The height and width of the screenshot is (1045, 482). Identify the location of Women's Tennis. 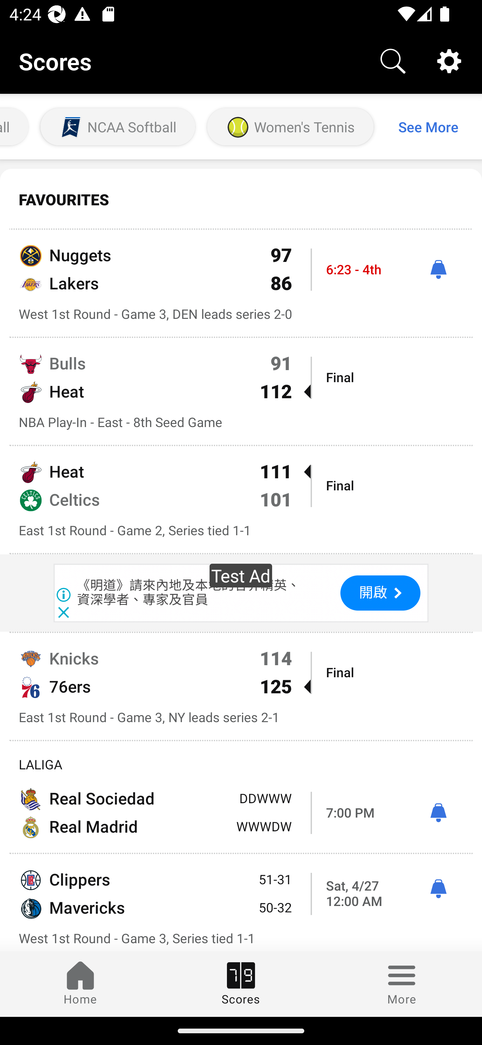
(291, 127).